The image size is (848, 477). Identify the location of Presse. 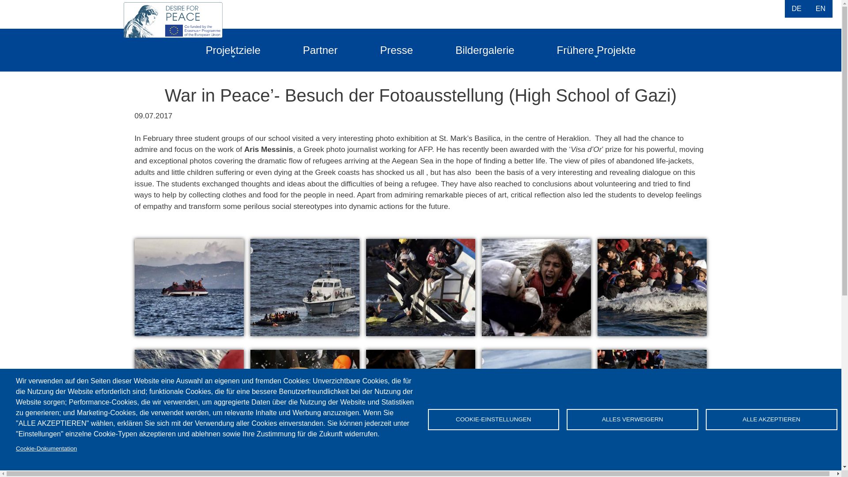
(396, 50).